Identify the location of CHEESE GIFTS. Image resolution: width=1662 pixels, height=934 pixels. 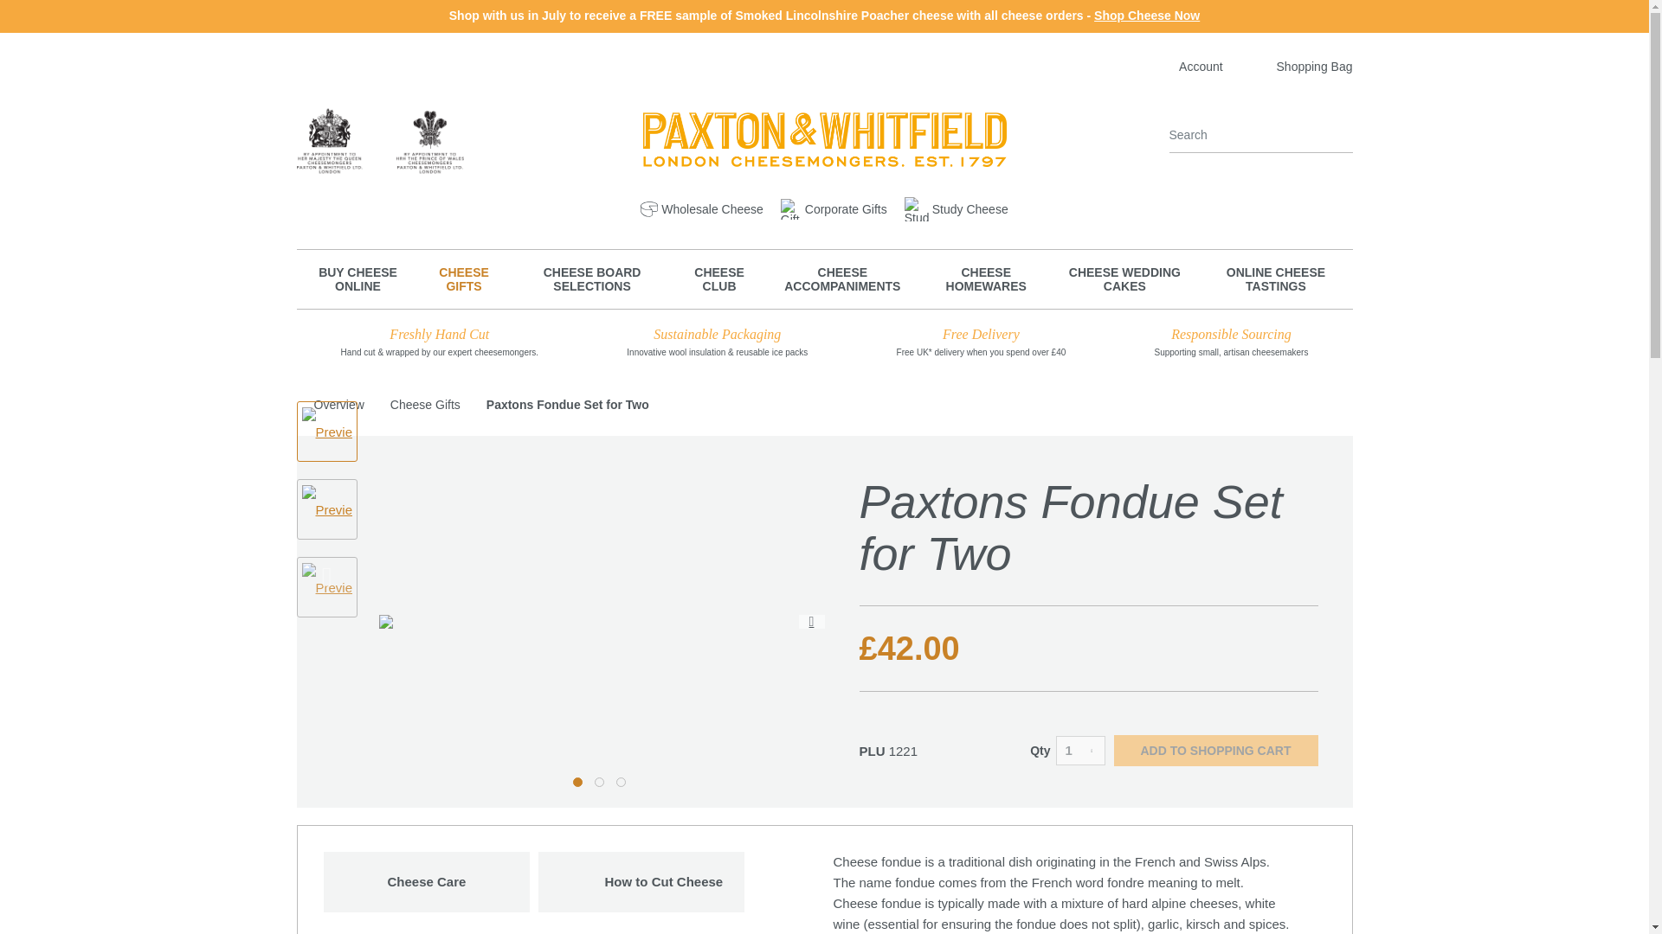
(464, 279).